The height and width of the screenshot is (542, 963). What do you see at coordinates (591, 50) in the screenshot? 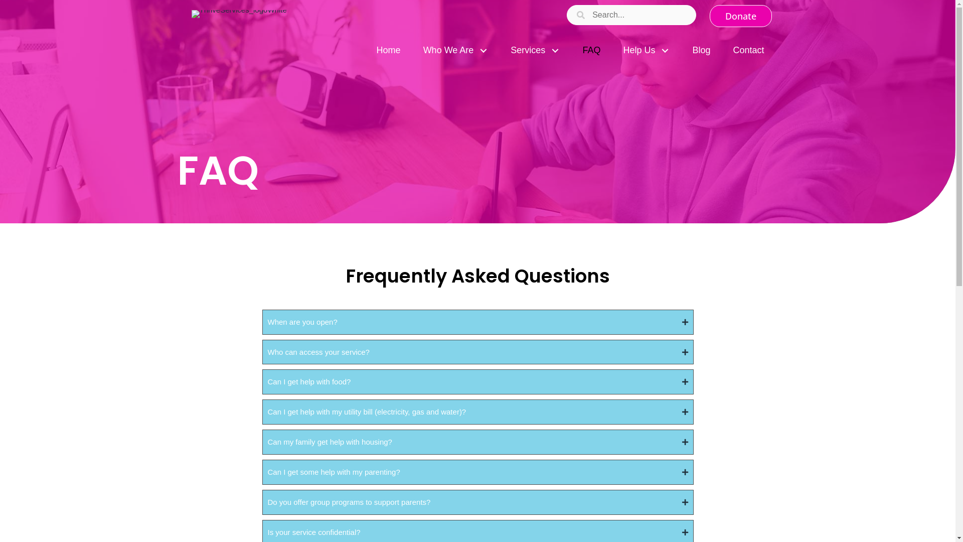
I see `FAQ` at bounding box center [591, 50].